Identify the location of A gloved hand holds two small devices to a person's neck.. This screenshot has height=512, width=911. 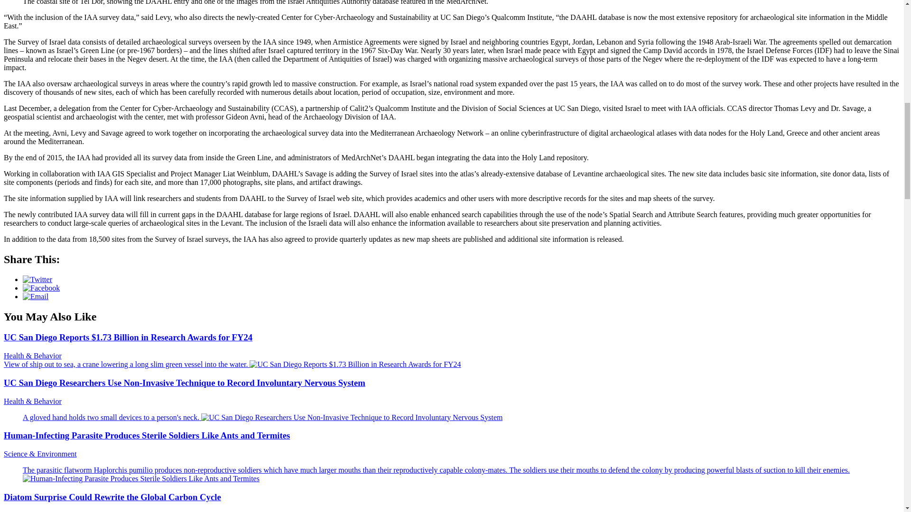
(263, 417).